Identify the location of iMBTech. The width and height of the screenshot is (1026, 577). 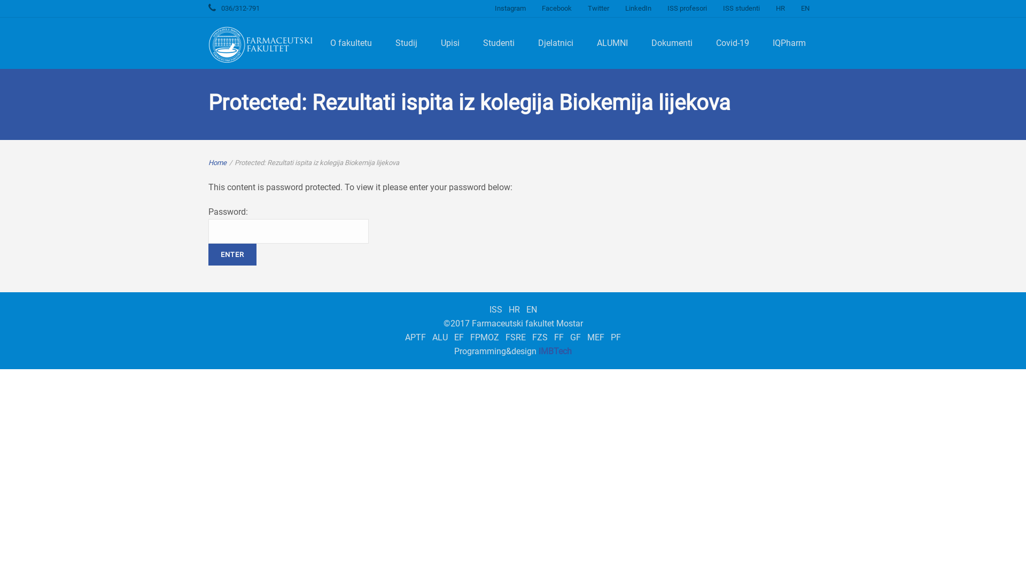
(555, 352).